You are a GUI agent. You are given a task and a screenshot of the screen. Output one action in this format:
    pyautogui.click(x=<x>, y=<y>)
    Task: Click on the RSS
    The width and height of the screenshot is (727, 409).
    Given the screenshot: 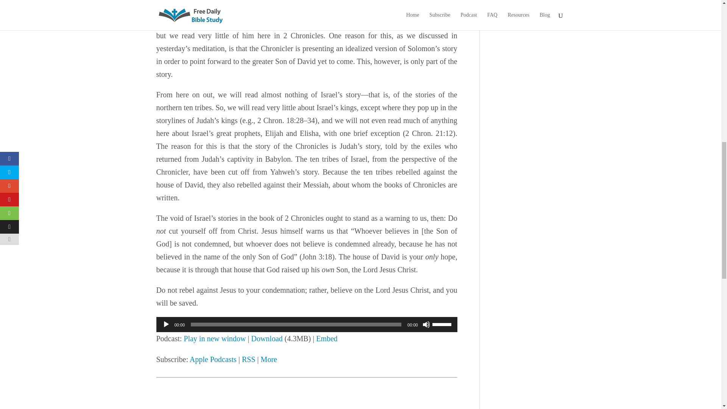 What is the action you would take?
    pyautogui.click(x=249, y=359)
    